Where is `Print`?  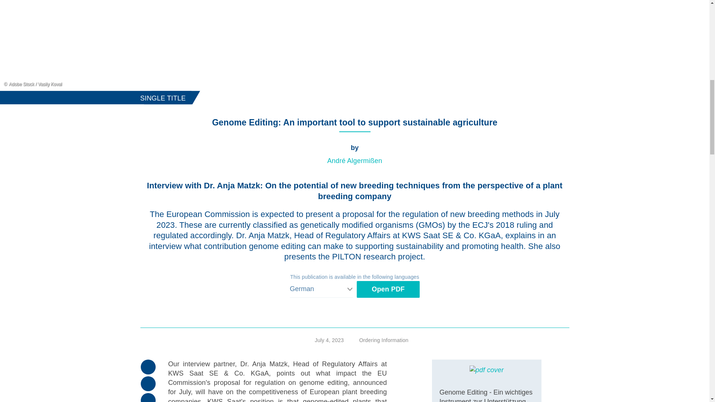
Print is located at coordinates (148, 367).